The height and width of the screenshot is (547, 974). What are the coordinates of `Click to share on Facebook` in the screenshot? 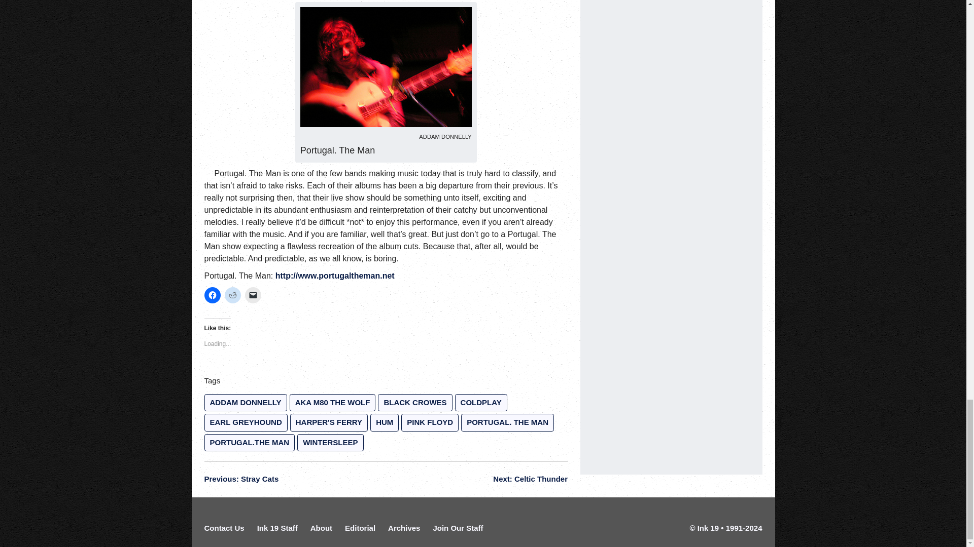 It's located at (212, 295).